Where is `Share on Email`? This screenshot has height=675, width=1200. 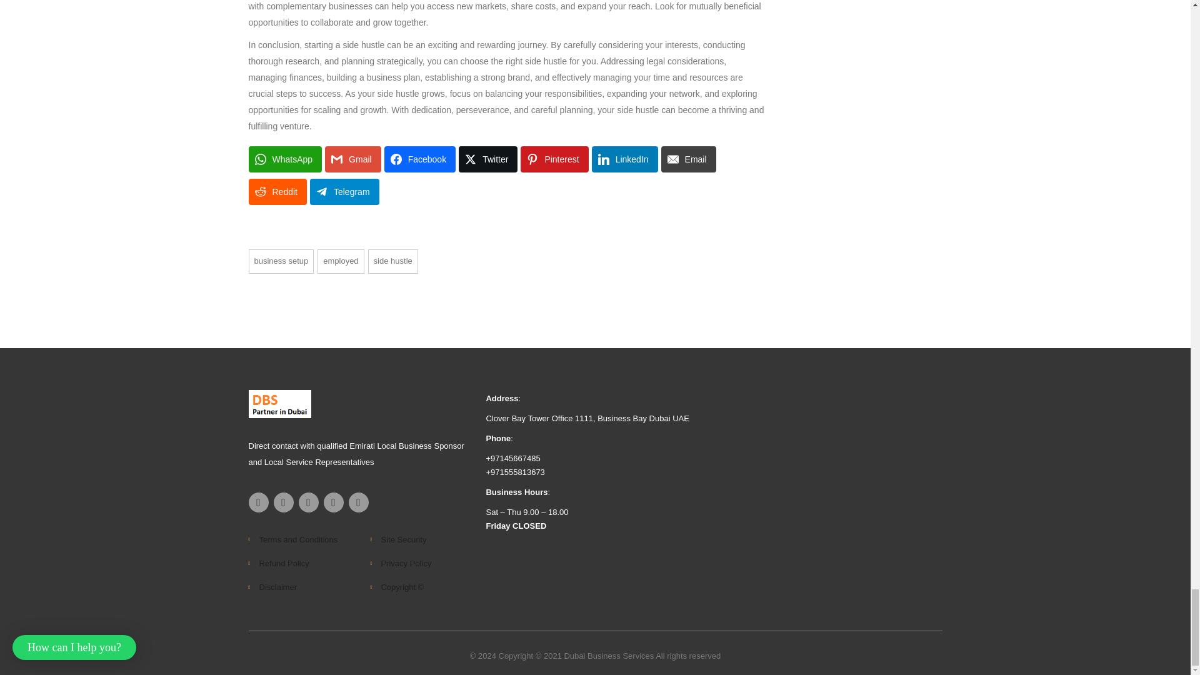 Share on Email is located at coordinates (689, 159).